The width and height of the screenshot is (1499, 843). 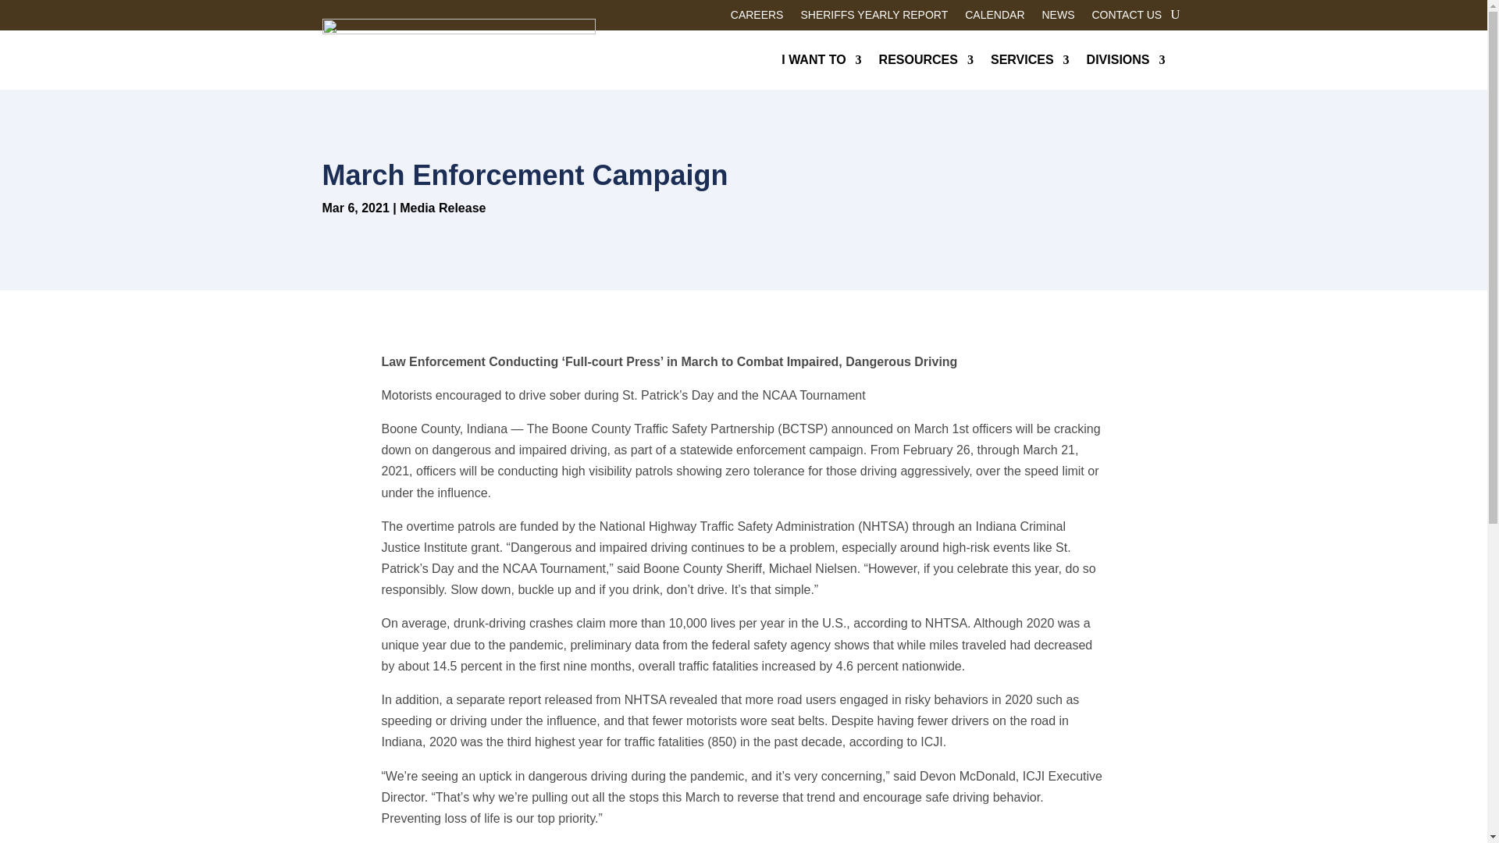 I want to click on CAREERS, so click(x=757, y=17).